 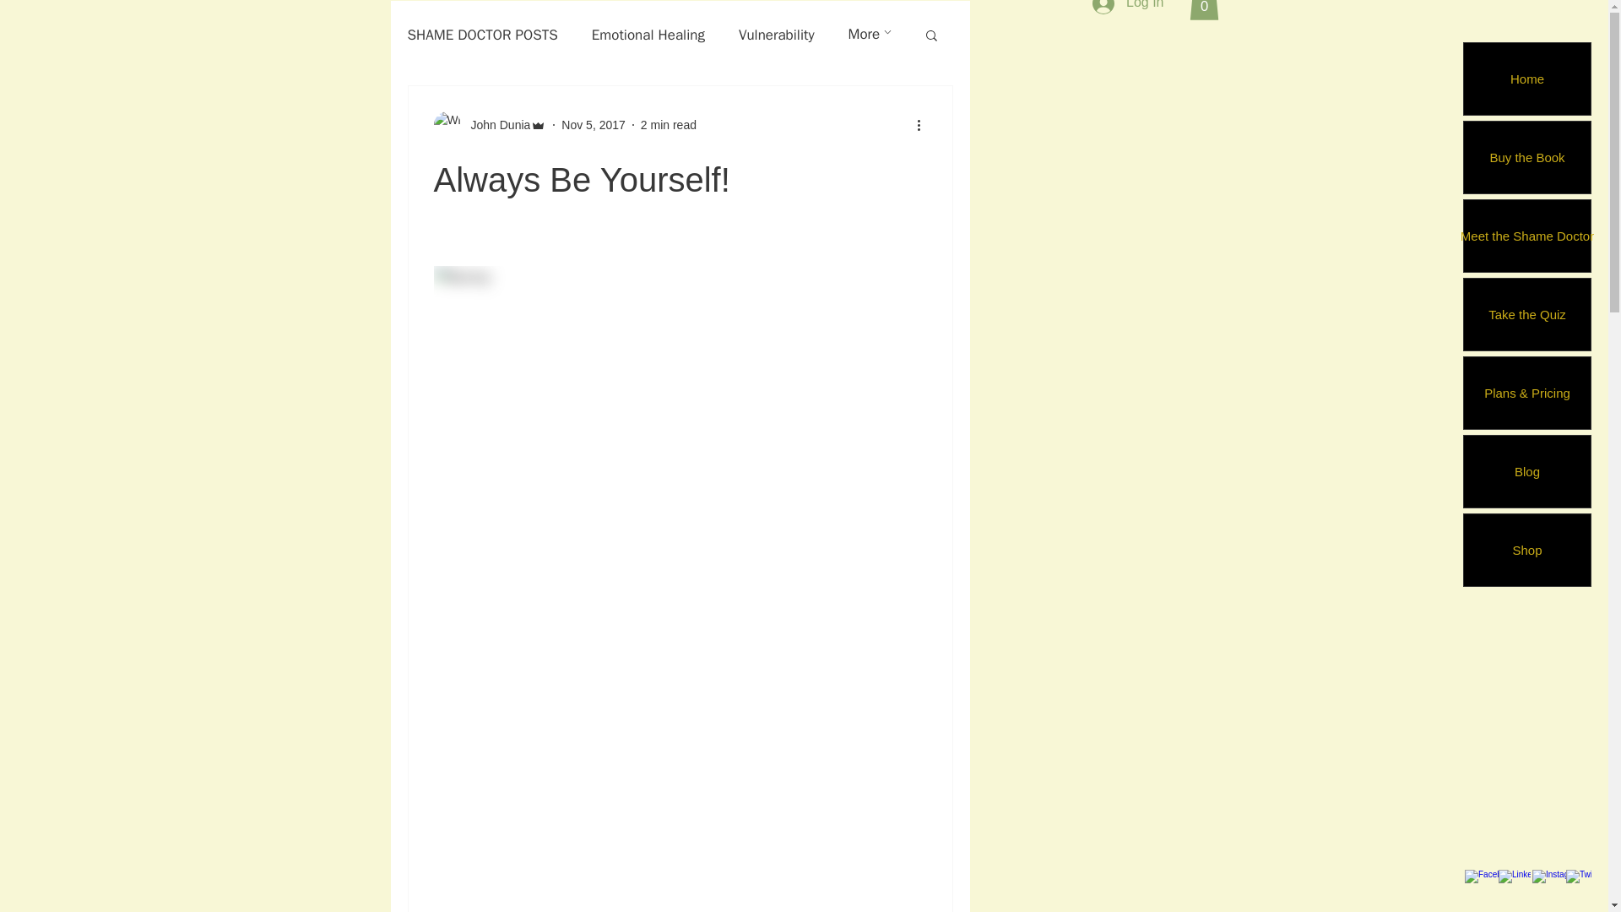 What do you see at coordinates (491, 125) in the screenshot?
I see `John Dunia` at bounding box center [491, 125].